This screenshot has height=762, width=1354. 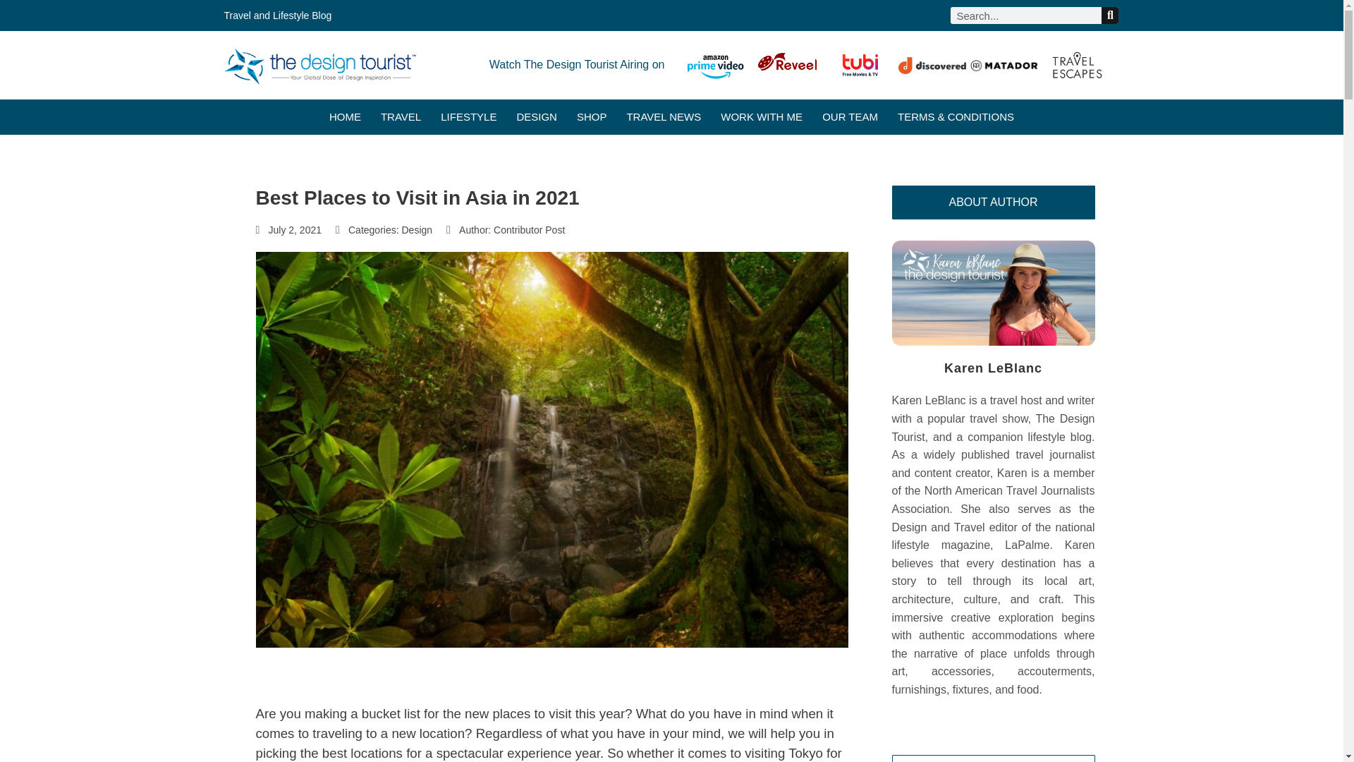 What do you see at coordinates (401, 117) in the screenshot?
I see `TRAVEL` at bounding box center [401, 117].